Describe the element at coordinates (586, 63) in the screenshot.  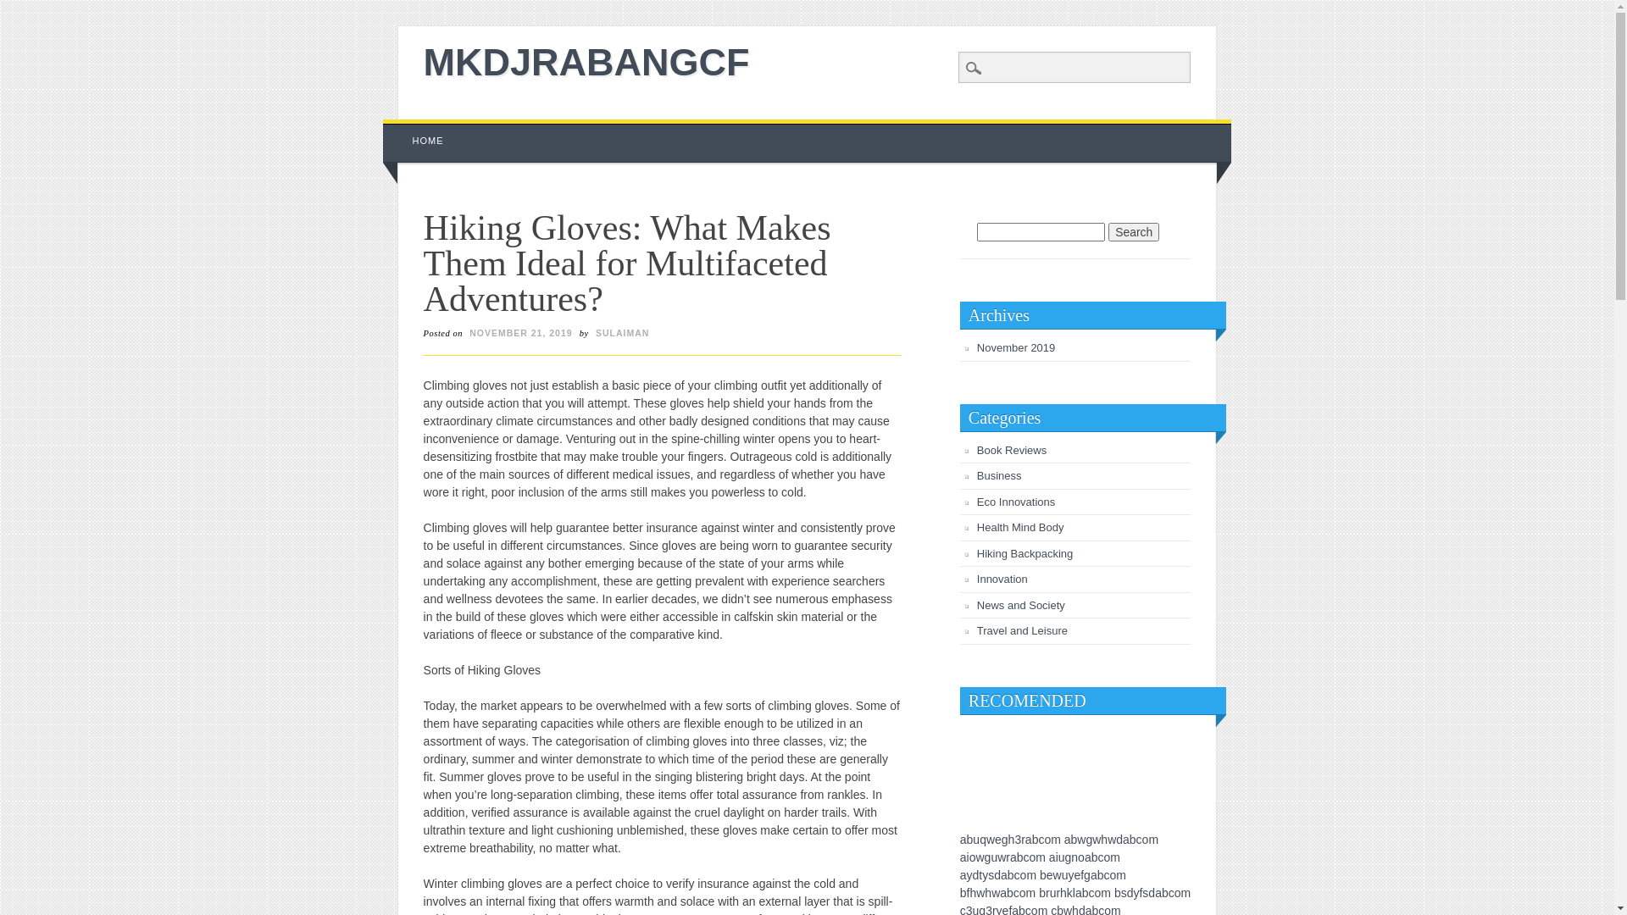
I see `MKDJRABANGCF` at that location.